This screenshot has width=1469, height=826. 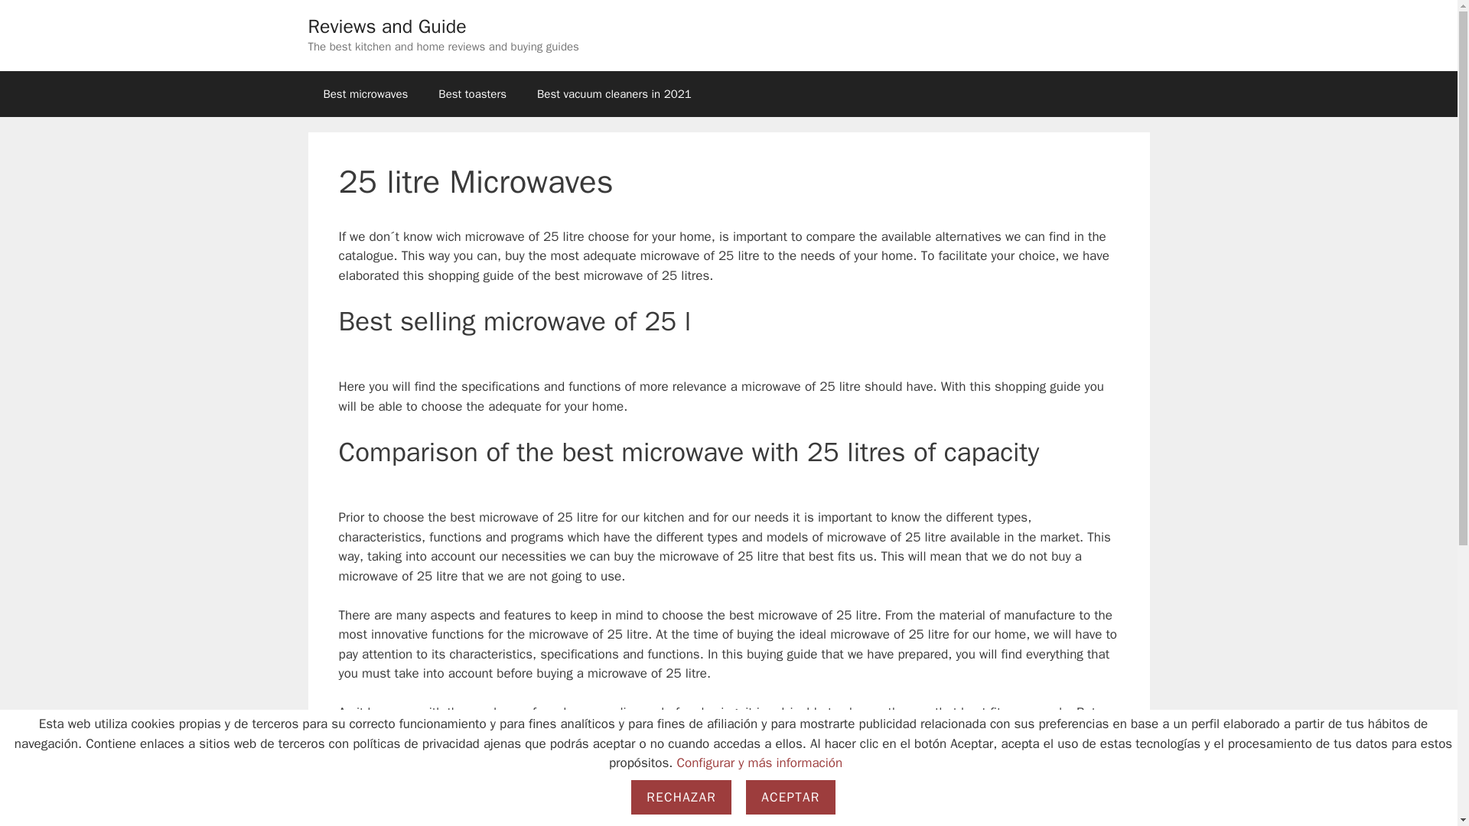 What do you see at coordinates (790, 797) in the screenshot?
I see `ACEPTAR` at bounding box center [790, 797].